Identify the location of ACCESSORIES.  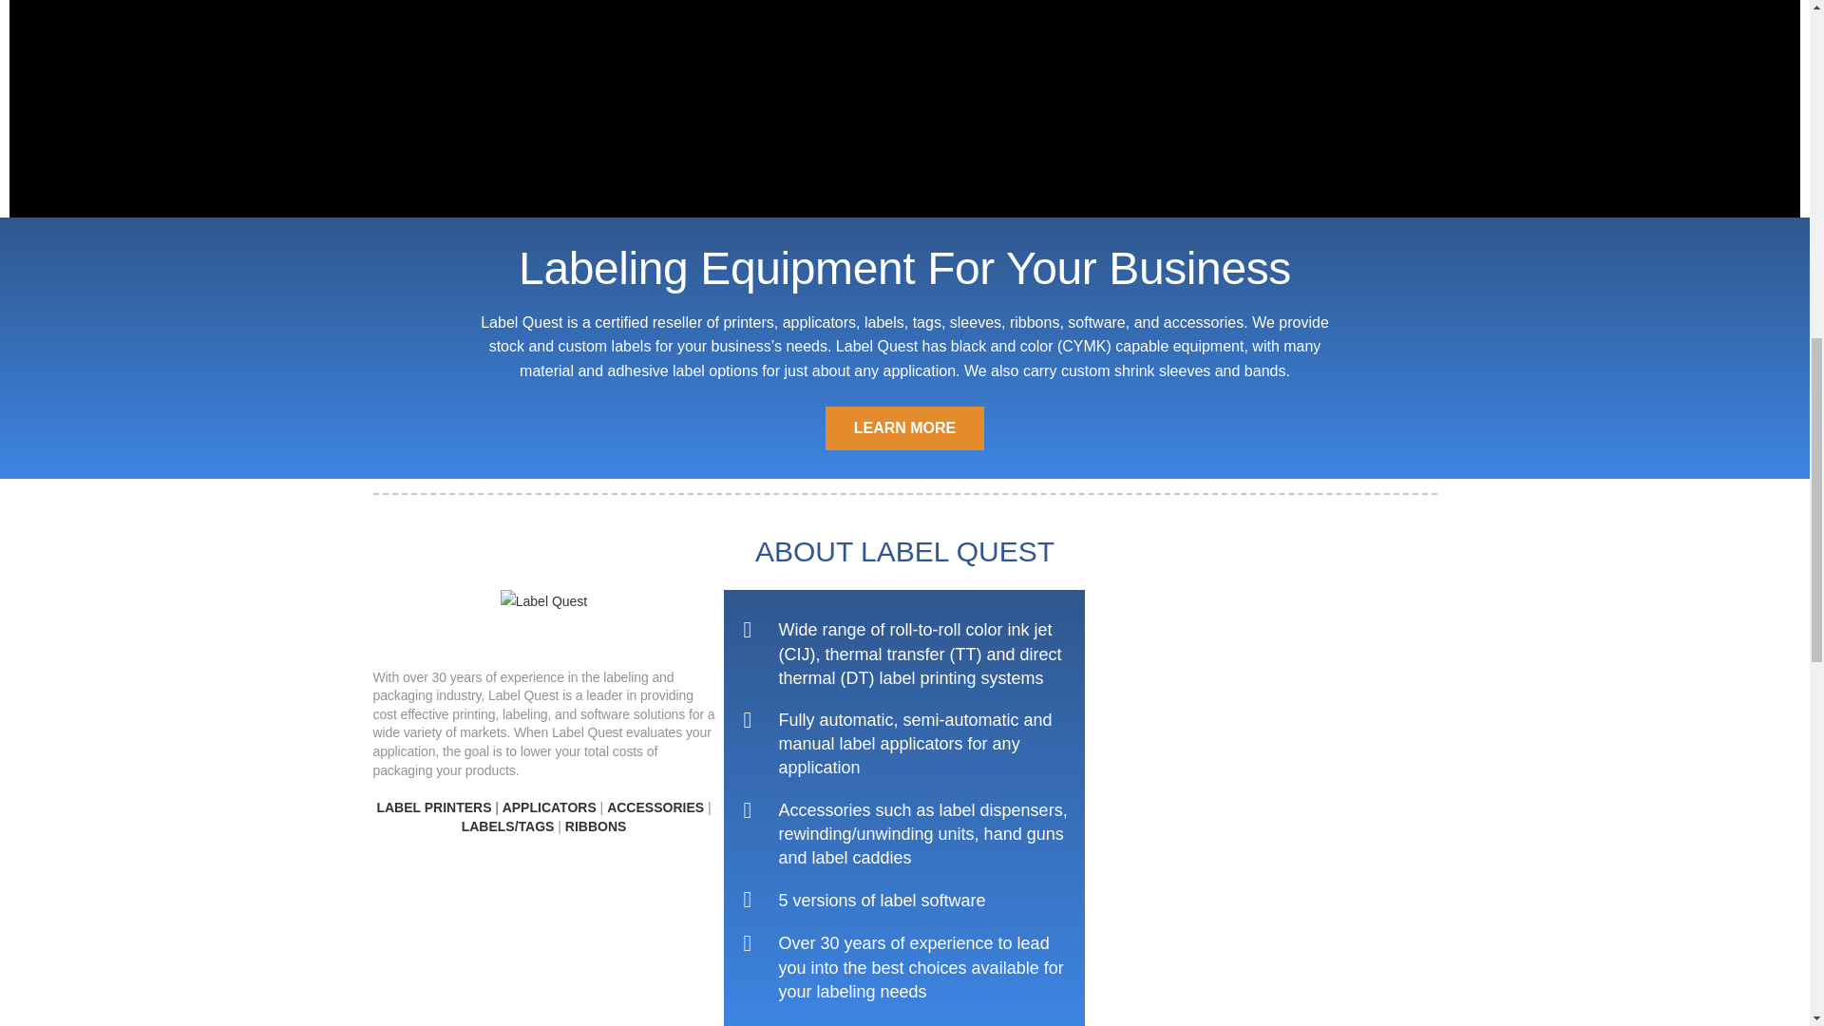
(655, 807).